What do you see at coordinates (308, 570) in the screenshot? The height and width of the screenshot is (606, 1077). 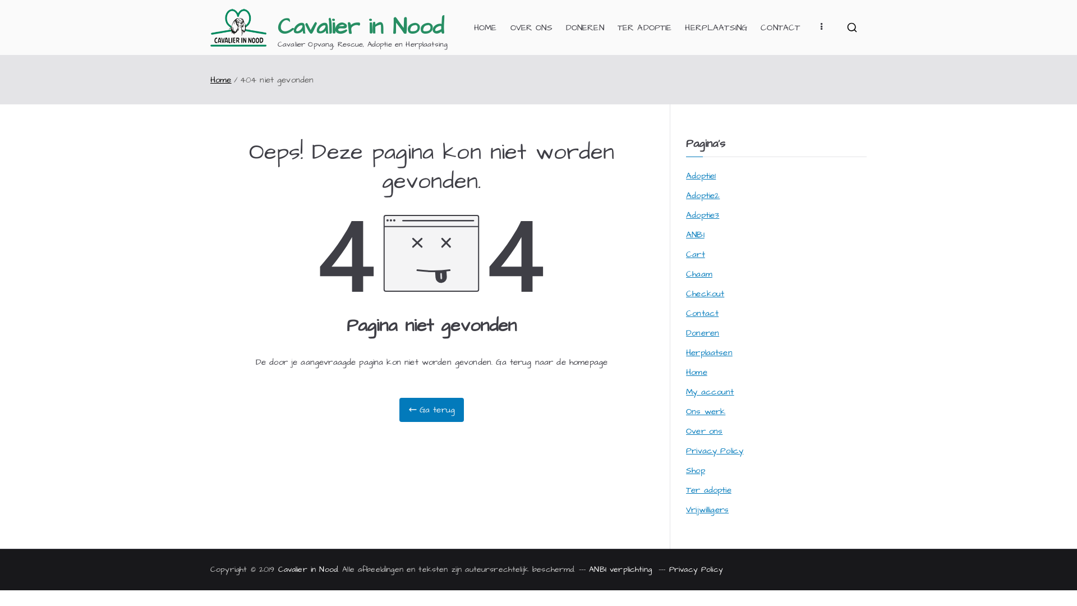 I see `Cavalier in Nood` at bounding box center [308, 570].